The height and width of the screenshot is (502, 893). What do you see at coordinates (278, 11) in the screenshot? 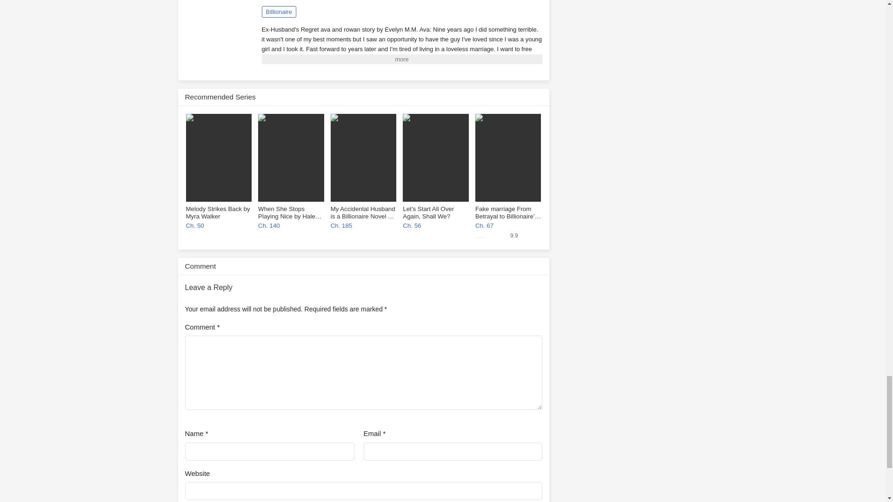
I see `Billionaire` at bounding box center [278, 11].